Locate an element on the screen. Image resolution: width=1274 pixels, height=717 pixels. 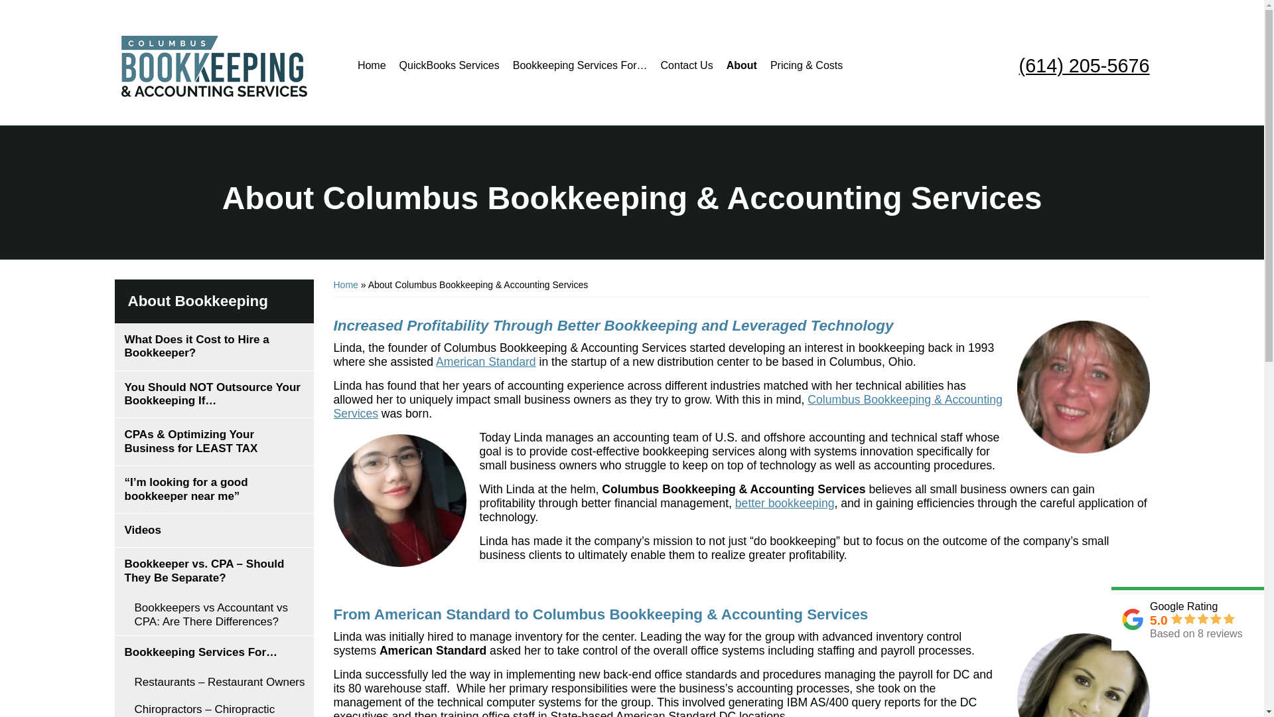
Bookkeepers vs Accountant vs CPA: Are There Differences? is located at coordinates (214, 615).